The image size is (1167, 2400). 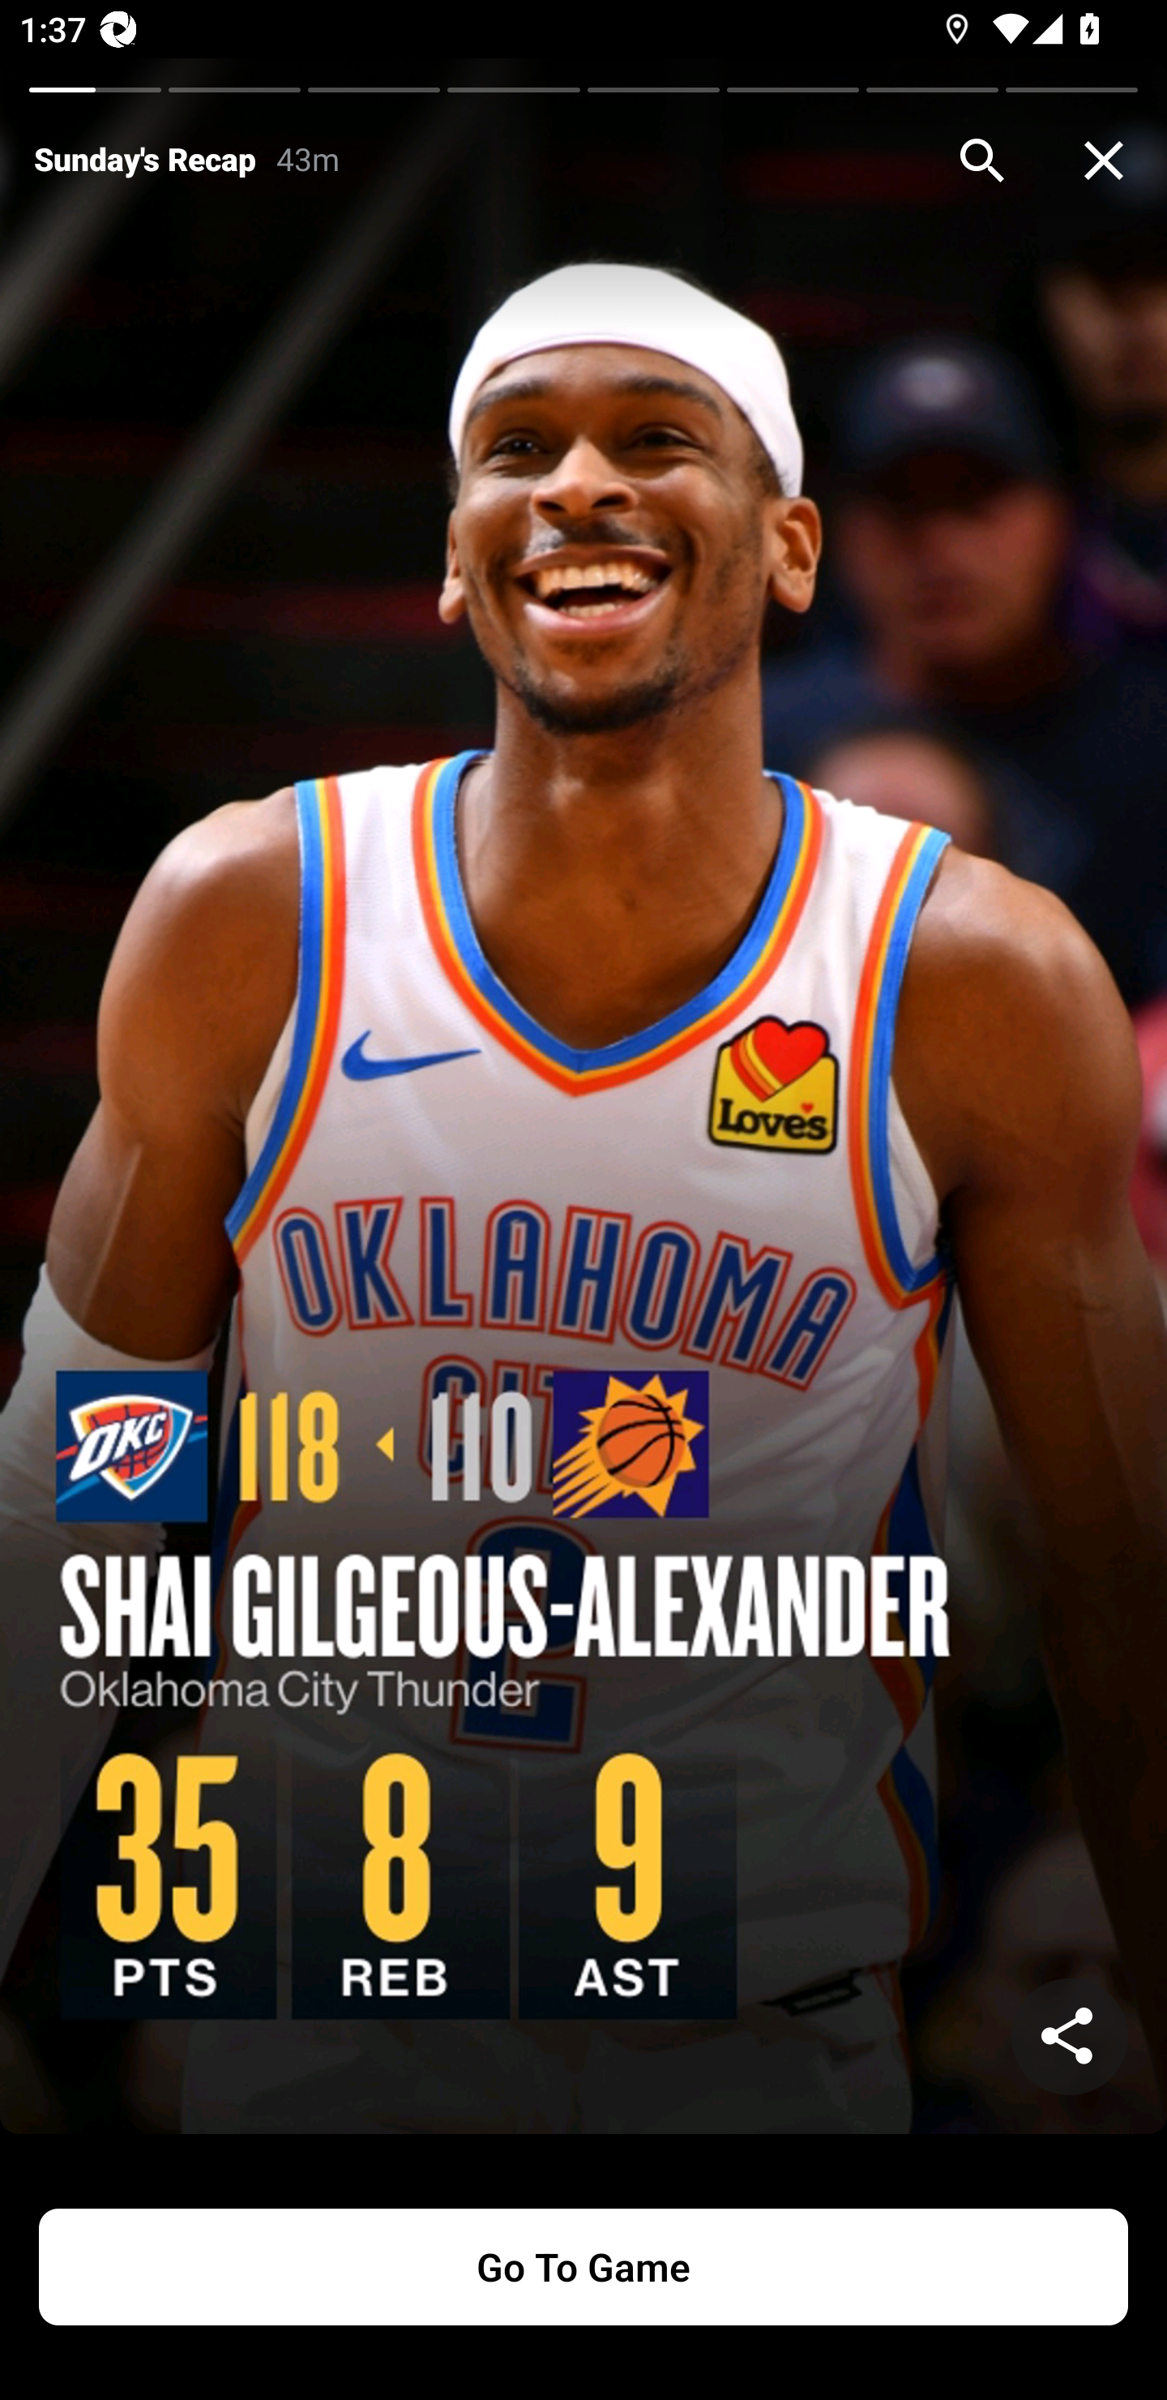 What do you see at coordinates (1104, 161) in the screenshot?
I see `close` at bounding box center [1104, 161].